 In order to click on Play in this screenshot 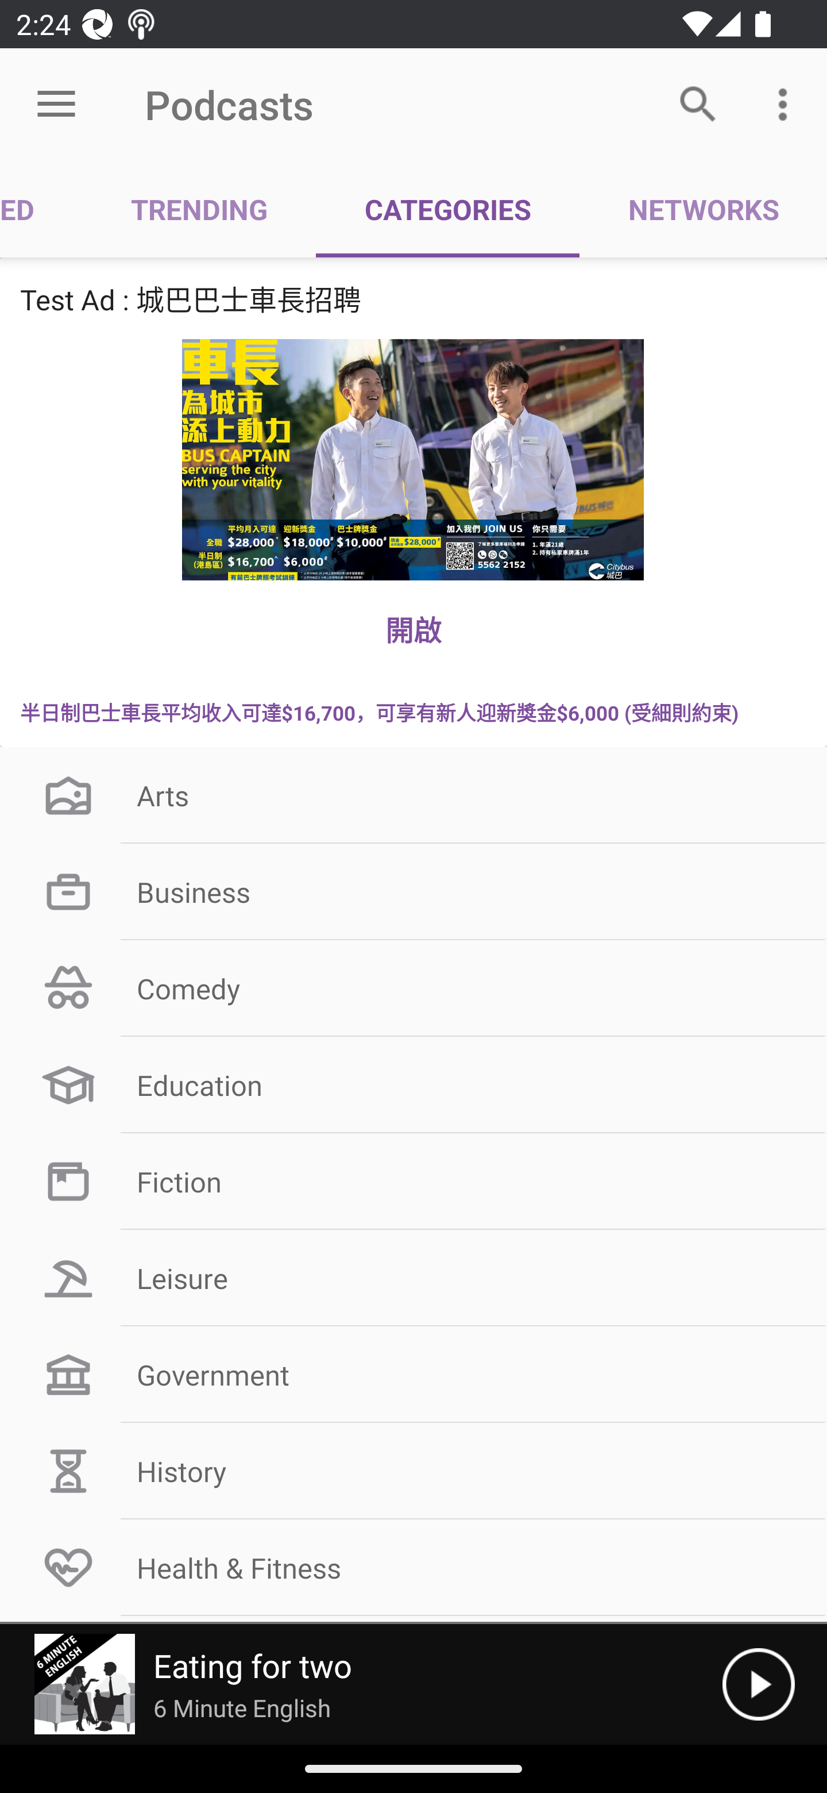, I will do `click(758, 1684)`.